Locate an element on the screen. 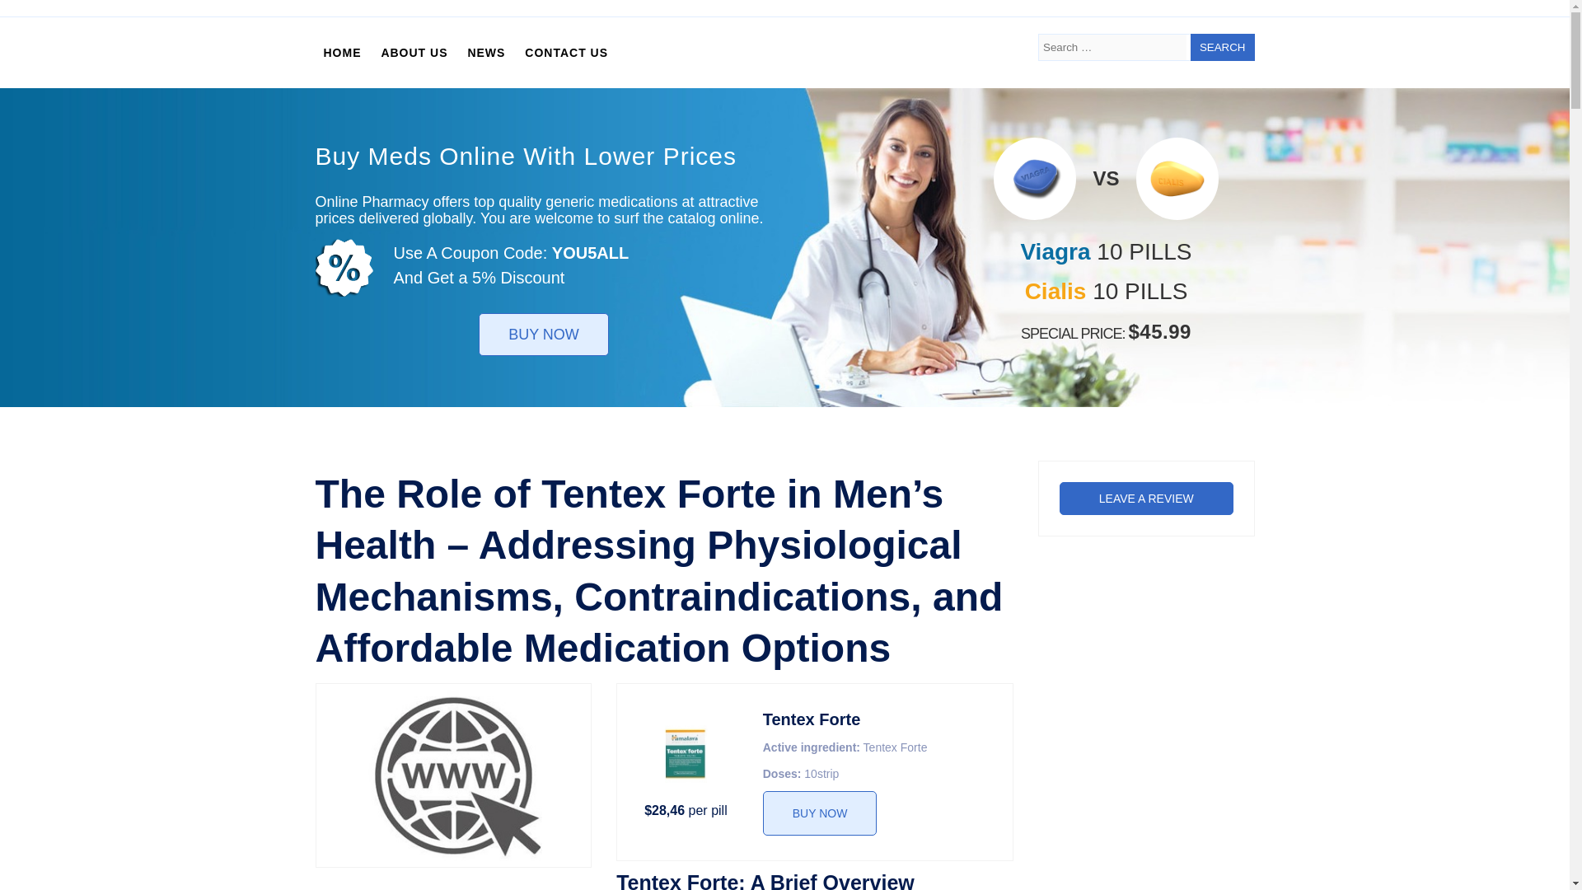 This screenshot has height=890, width=1582. NEWS is located at coordinates (485, 53).